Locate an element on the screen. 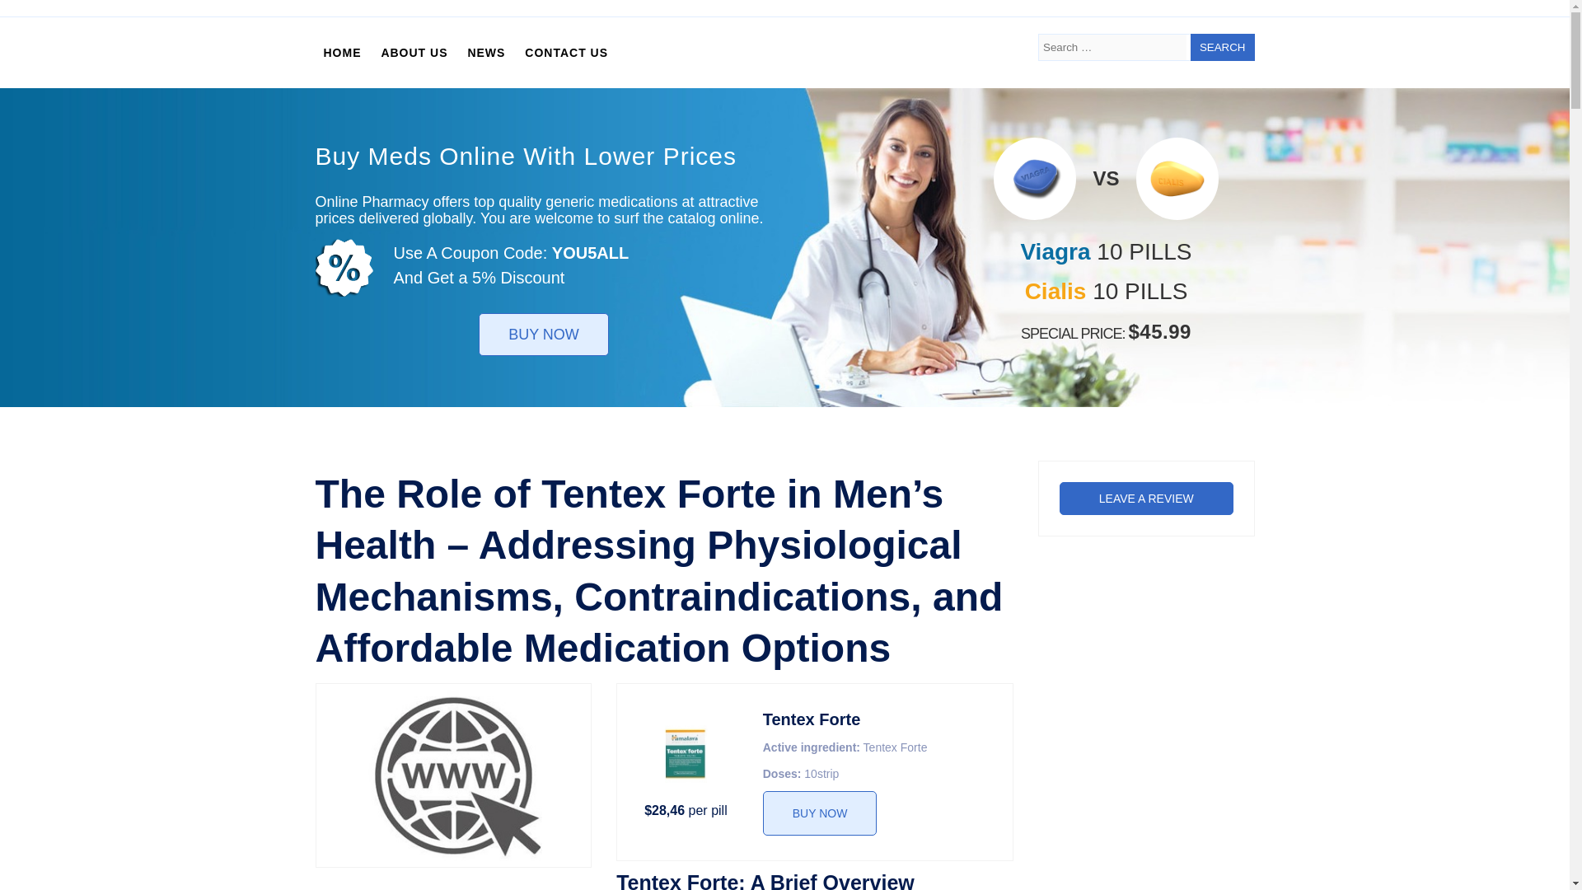 This screenshot has height=890, width=1582. NEWS is located at coordinates (485, 53).